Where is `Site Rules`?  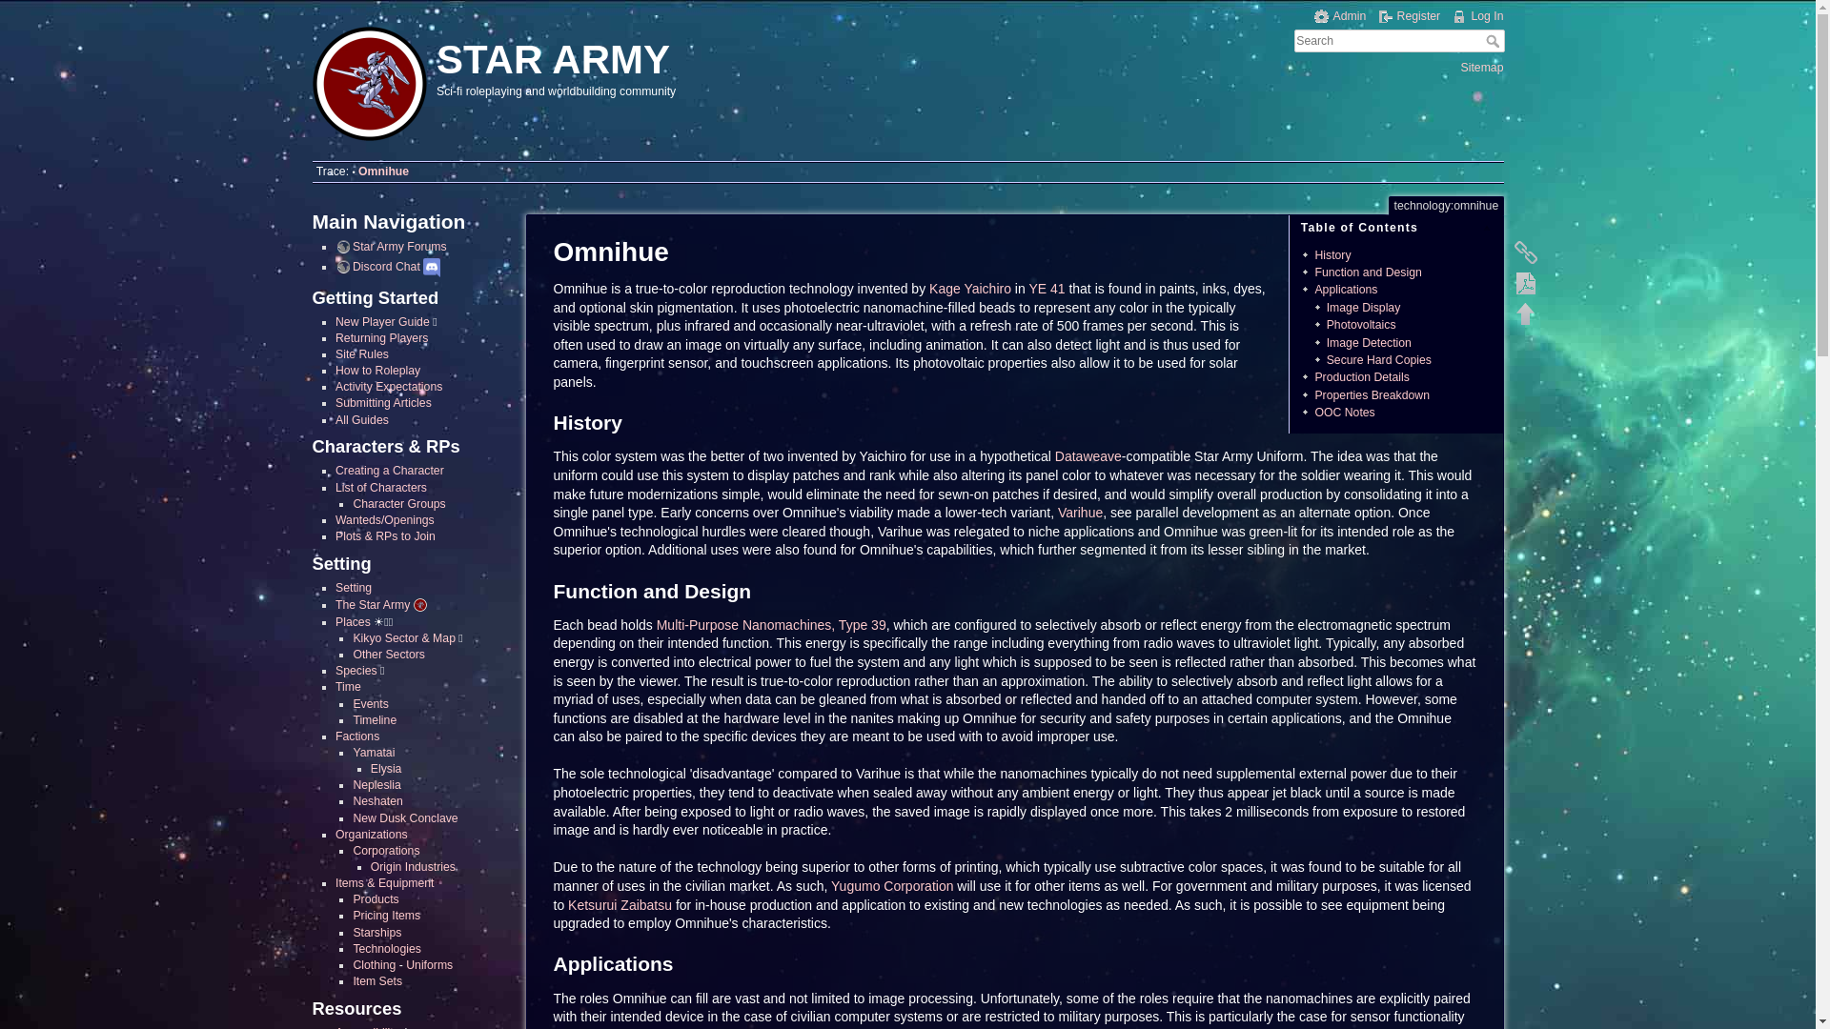
Site Rules is located at coordinates (361, 354).